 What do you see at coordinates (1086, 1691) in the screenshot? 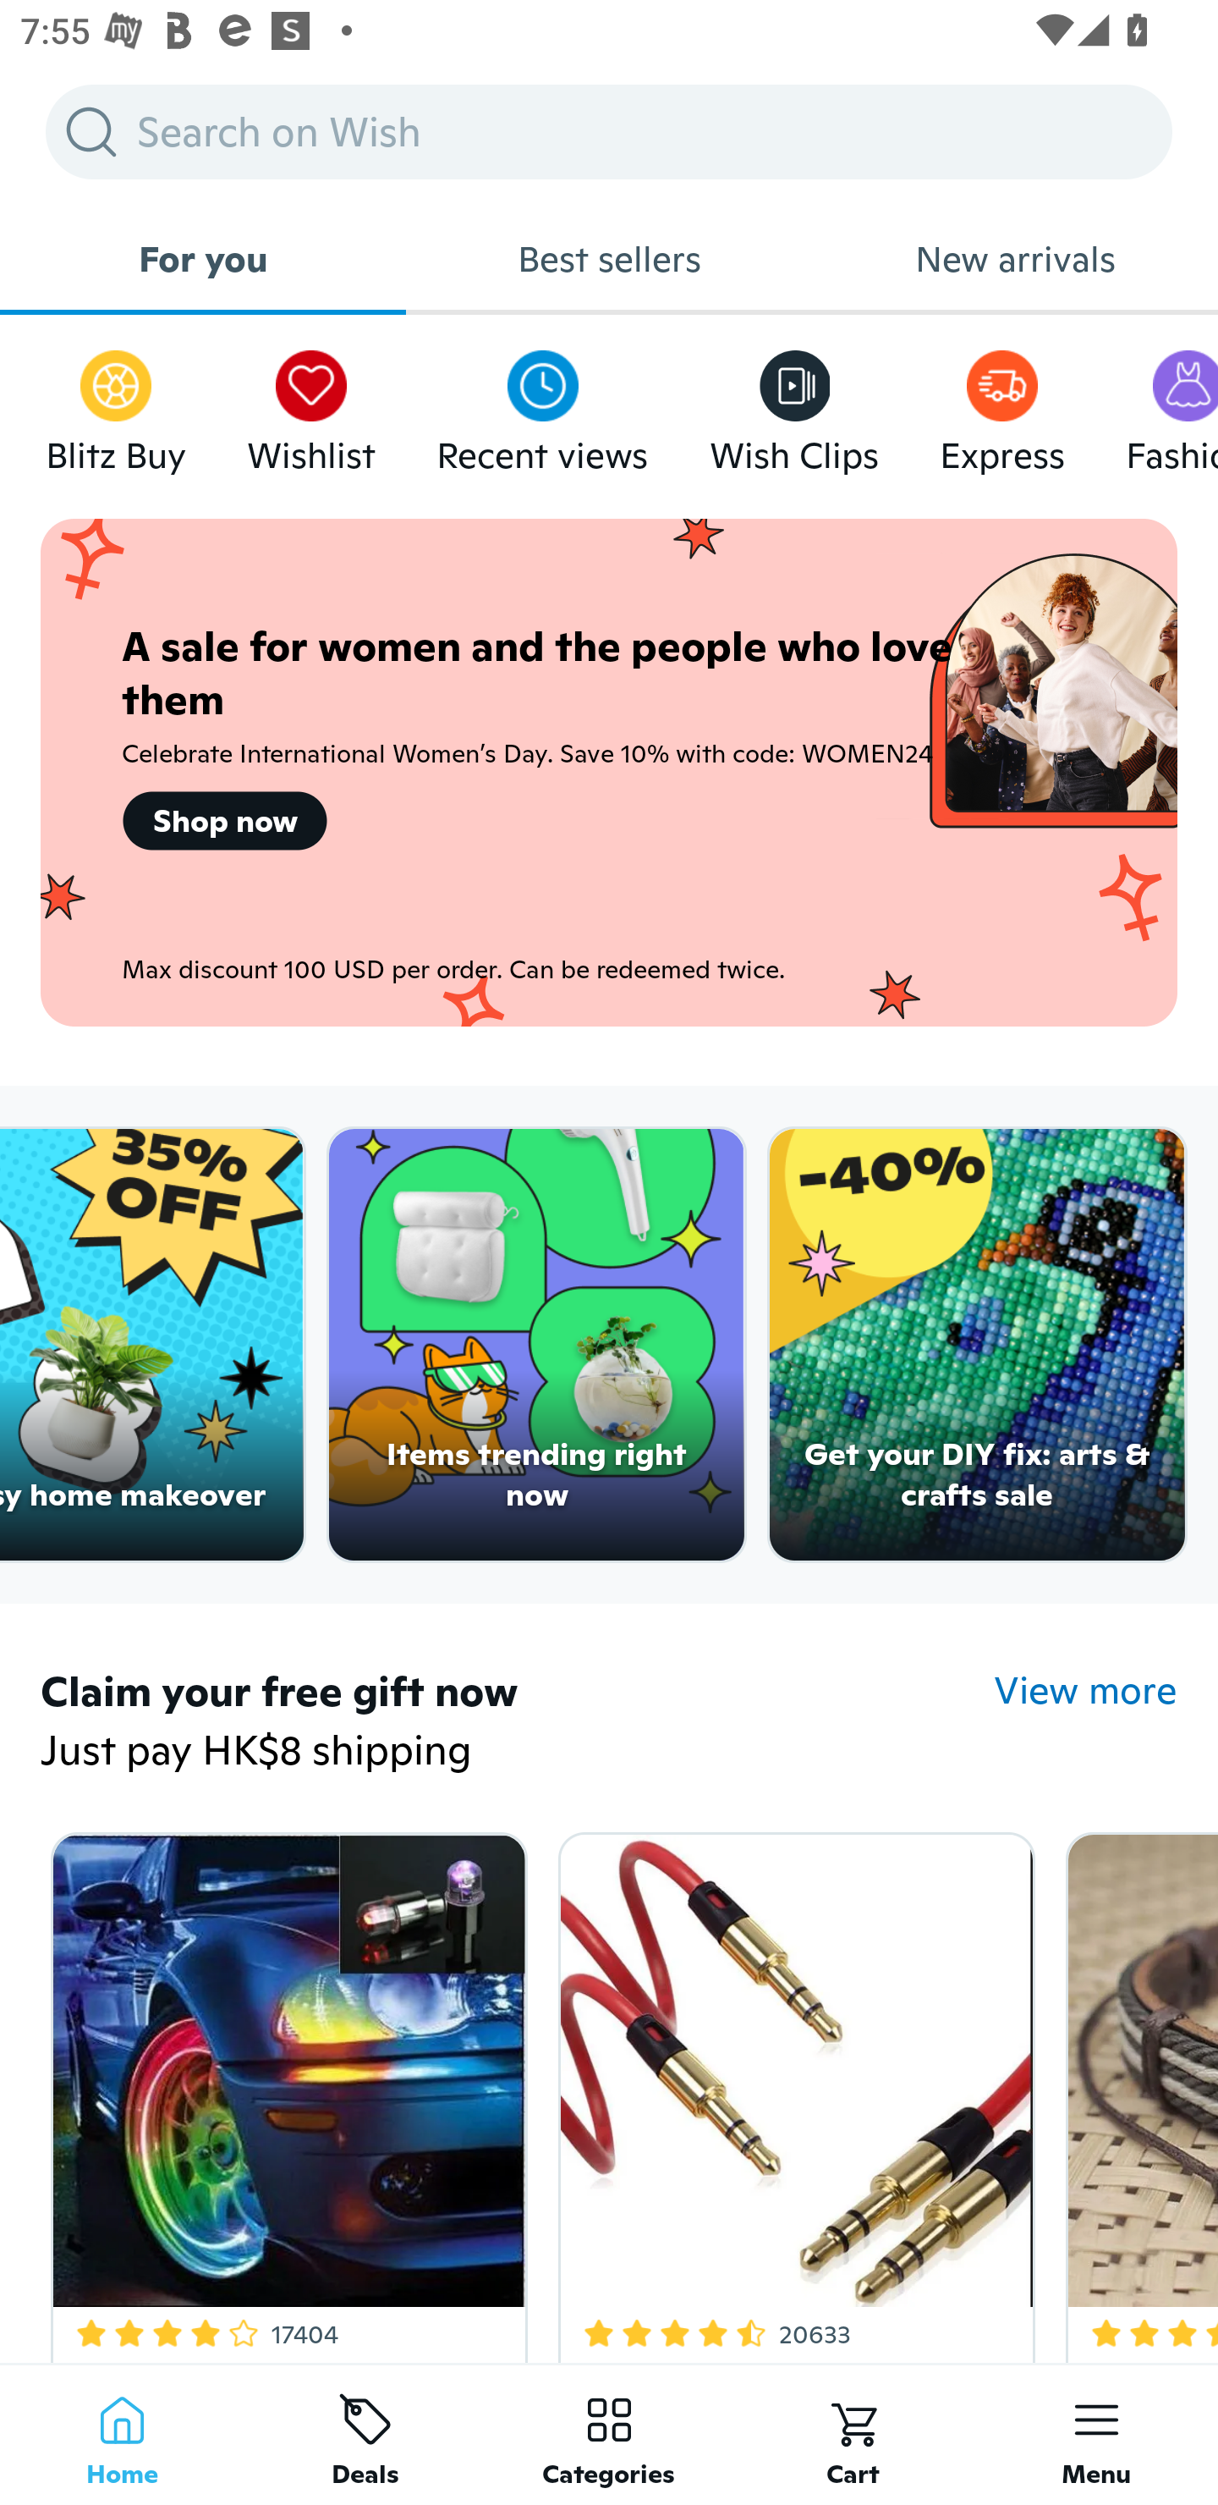
I see `View more` at bounding box center [1086, 1691].